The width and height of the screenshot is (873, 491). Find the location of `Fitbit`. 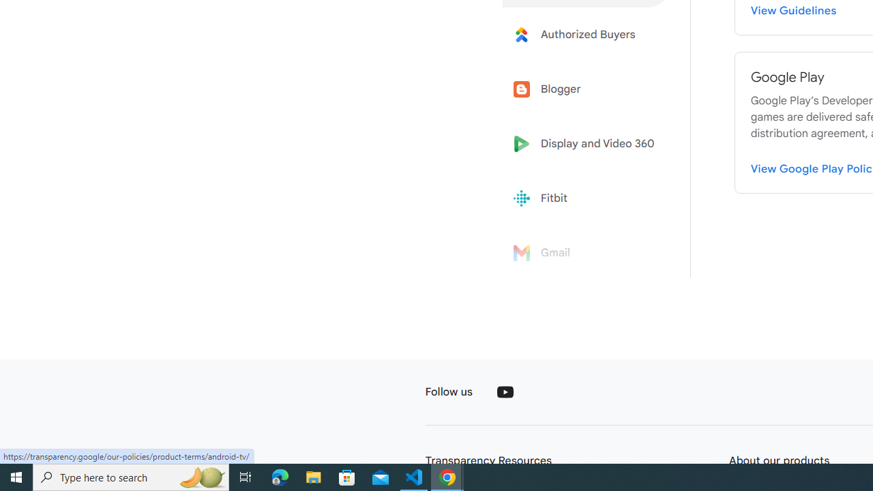

Fitbit is located at coordinates (588, 198).